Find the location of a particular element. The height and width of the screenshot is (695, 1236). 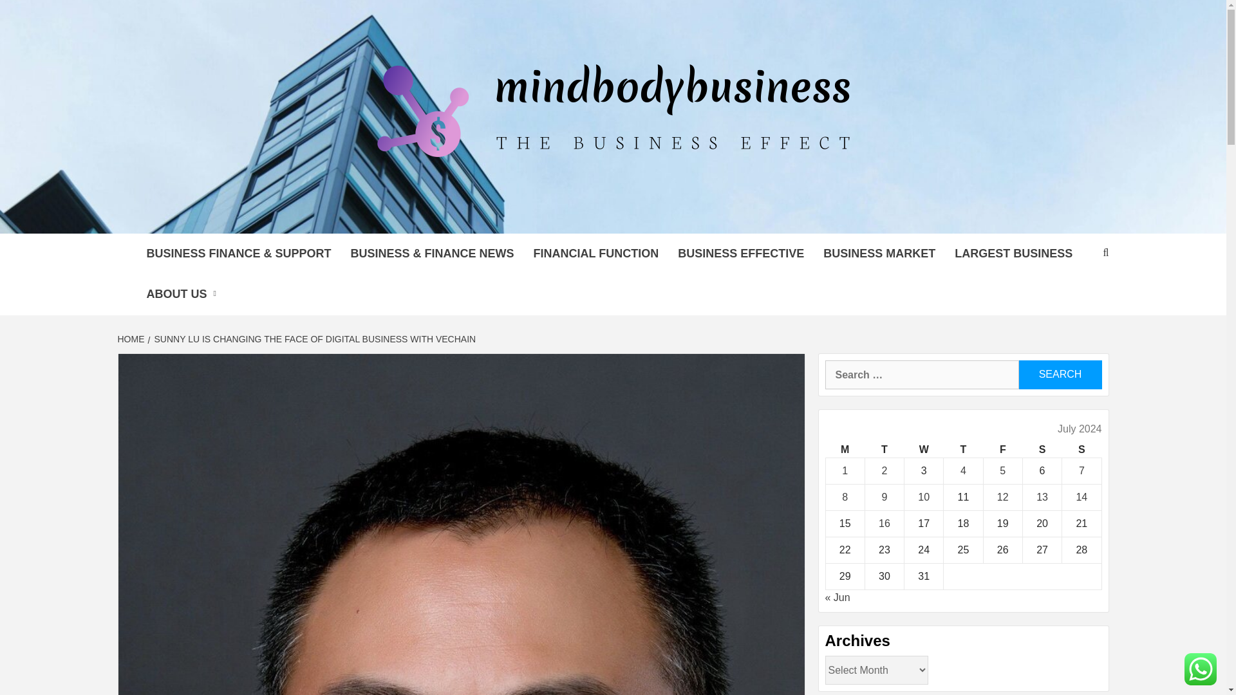

Tuesday is located at coordinates (883, 449).